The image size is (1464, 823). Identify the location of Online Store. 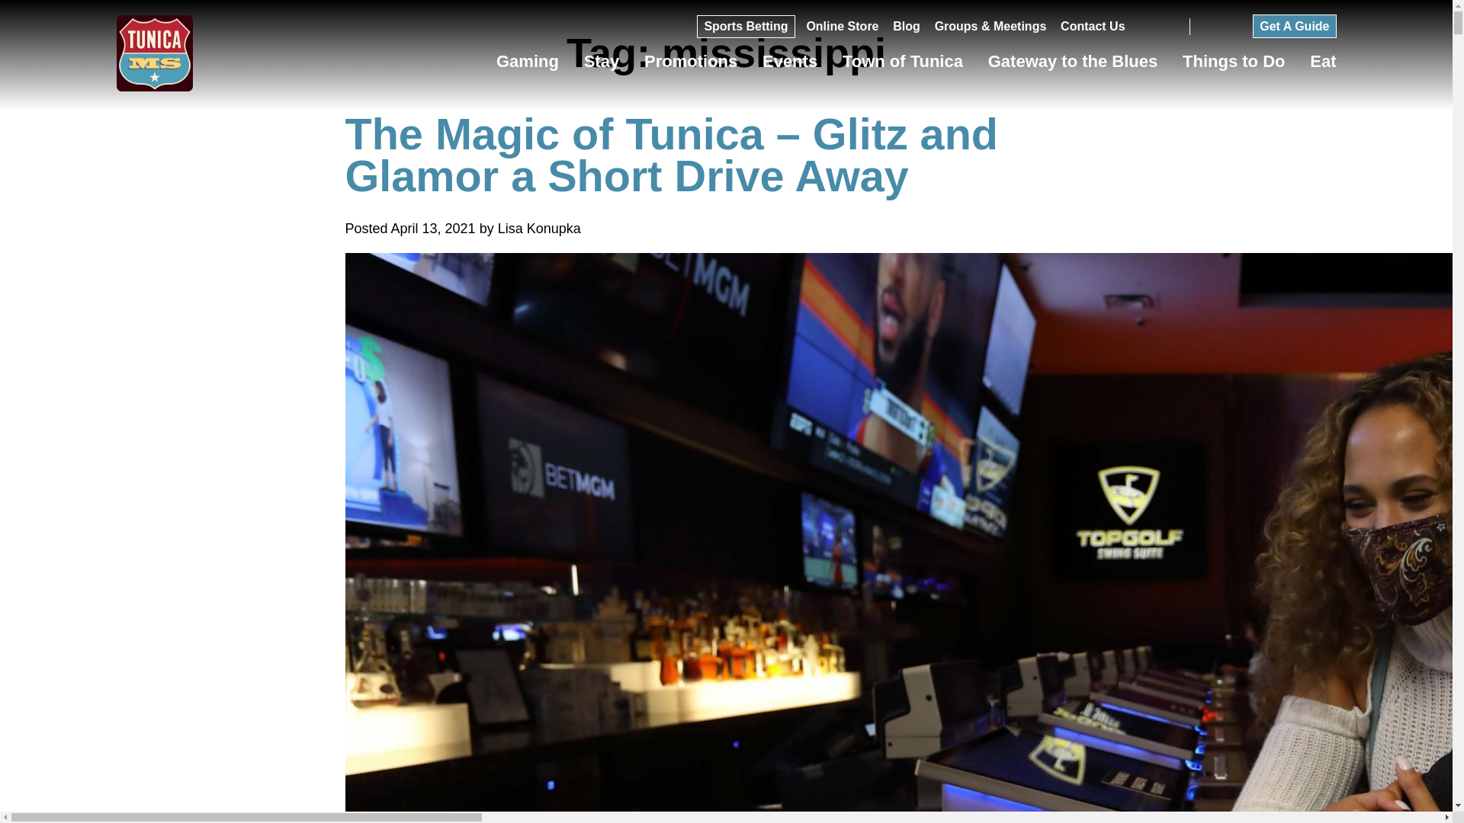
(842, 30).